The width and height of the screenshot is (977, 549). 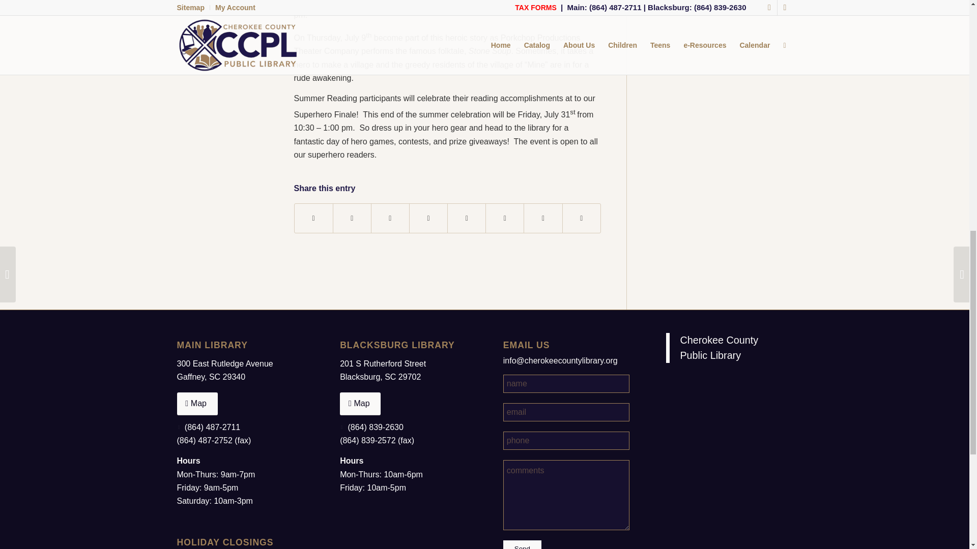 What do you see at coordinates (197, 404) in the screenshot?
I see `Map` at bounding box center [197, 404].